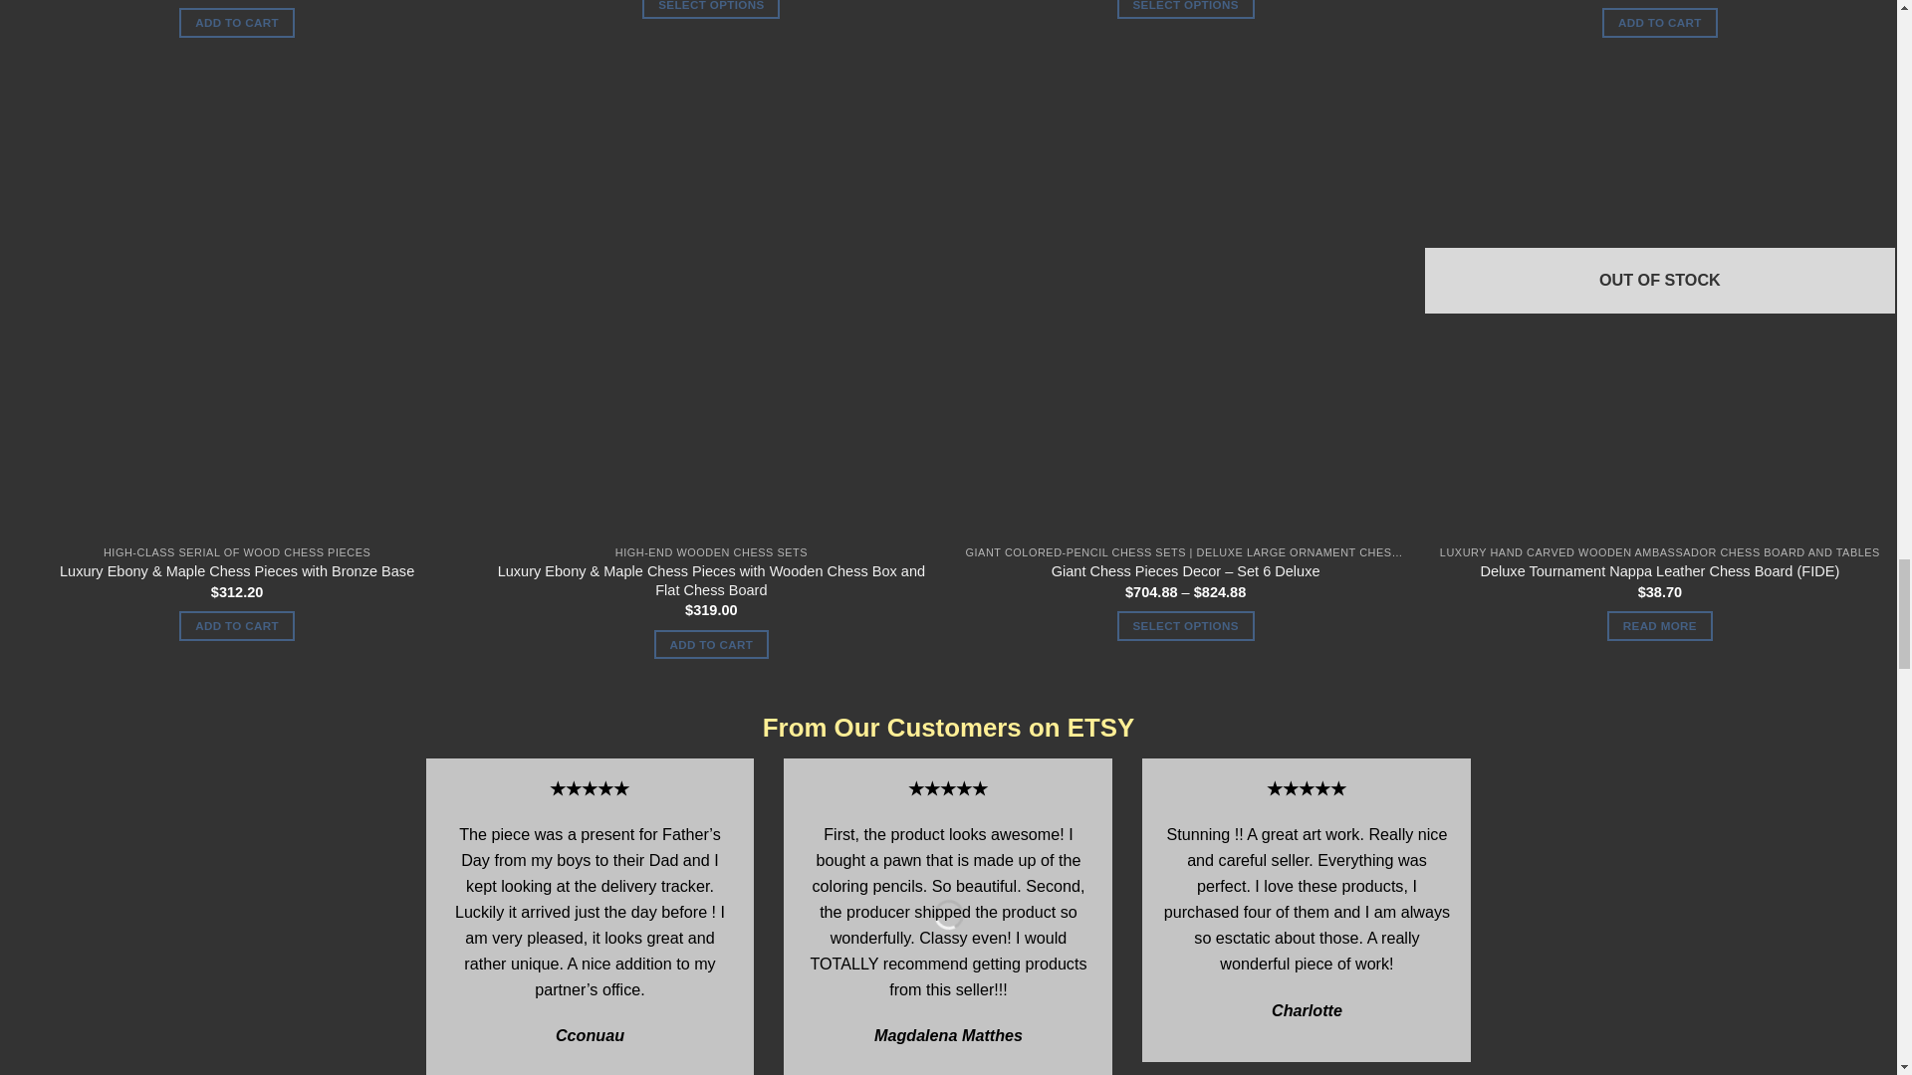  Describe the element at coordinates (711, 10) in the screenshot. I see `SELECT OPTIONS` at that location.